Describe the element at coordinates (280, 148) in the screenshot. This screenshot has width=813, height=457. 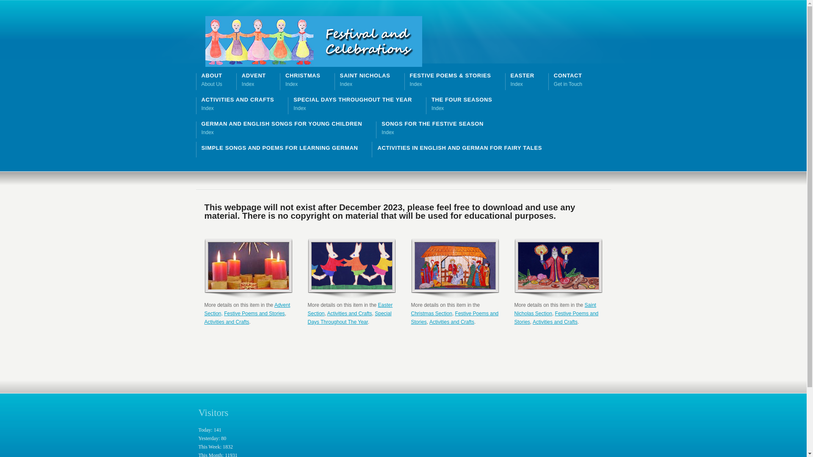
I see `SIMPLE SONGS AND POEMS FOR LEARNING GERMAN` at that location.